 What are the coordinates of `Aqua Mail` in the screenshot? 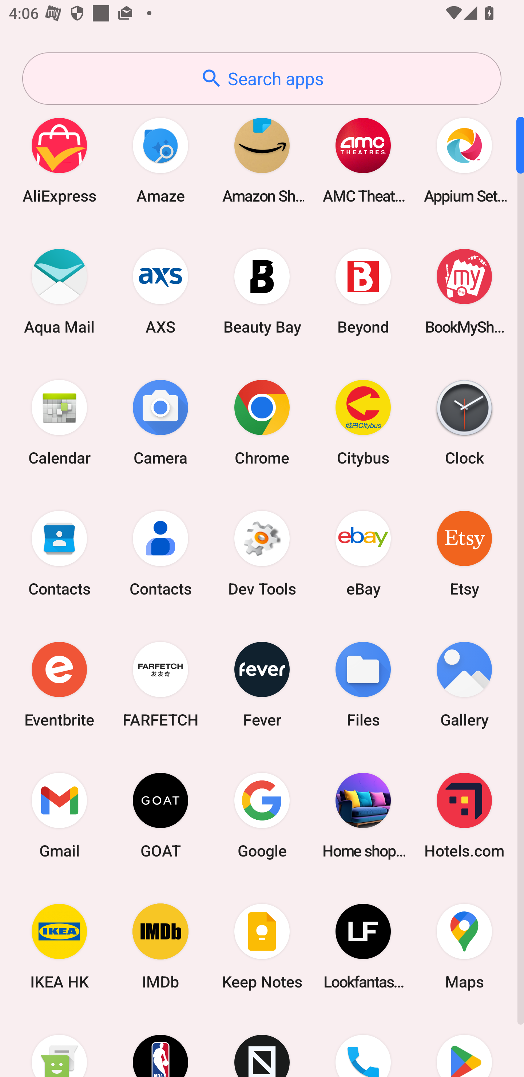 It's located at (59, 291).